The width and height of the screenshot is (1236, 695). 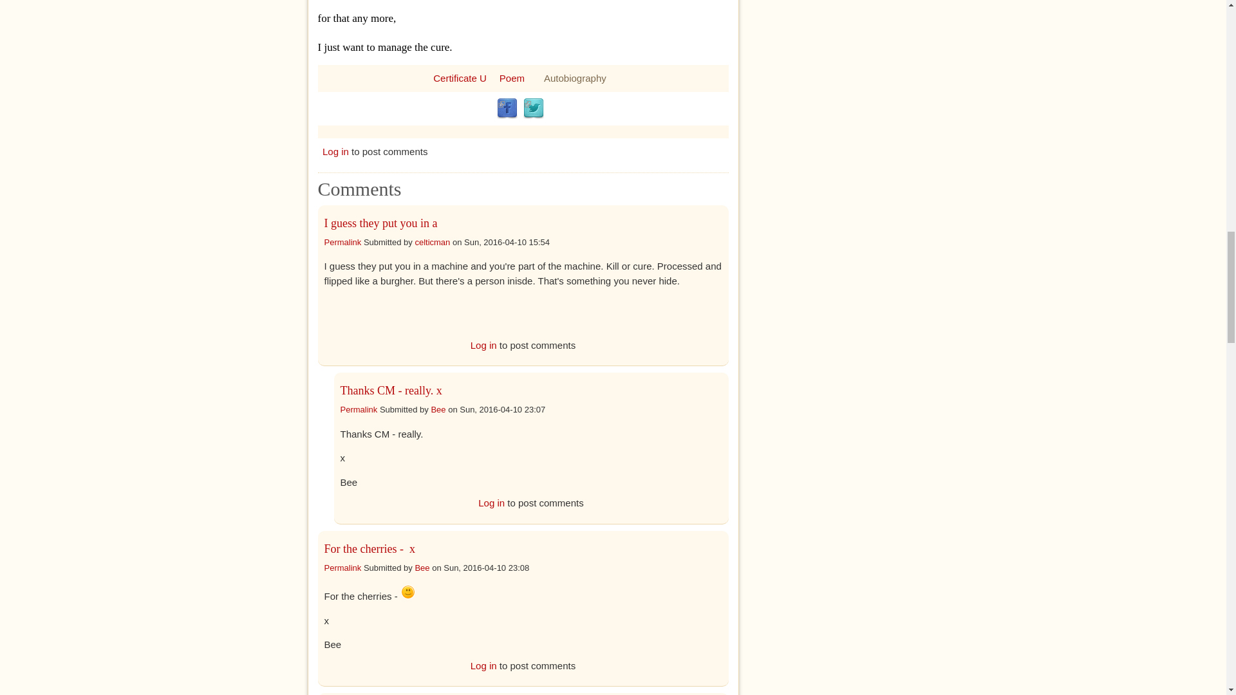 I want to click on View user profile., so click(x=438, y=409).